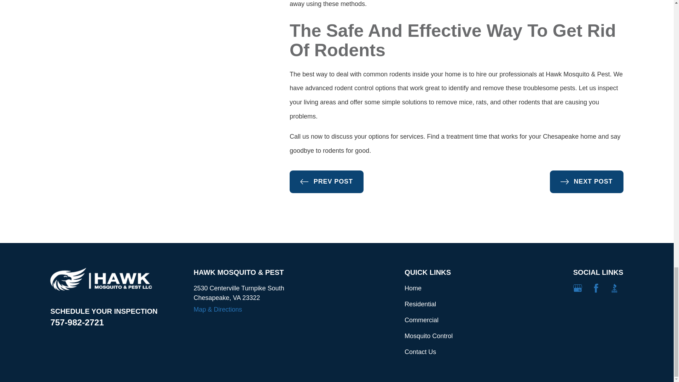  I want to click on BBB.org, so click(614, 288).